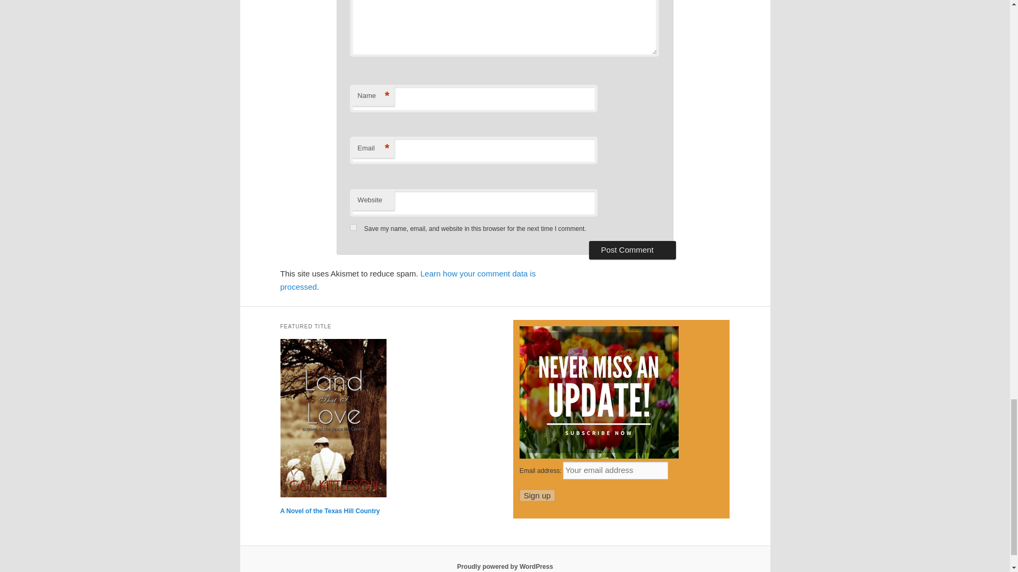  I want to click on yes, so click(353, 228).